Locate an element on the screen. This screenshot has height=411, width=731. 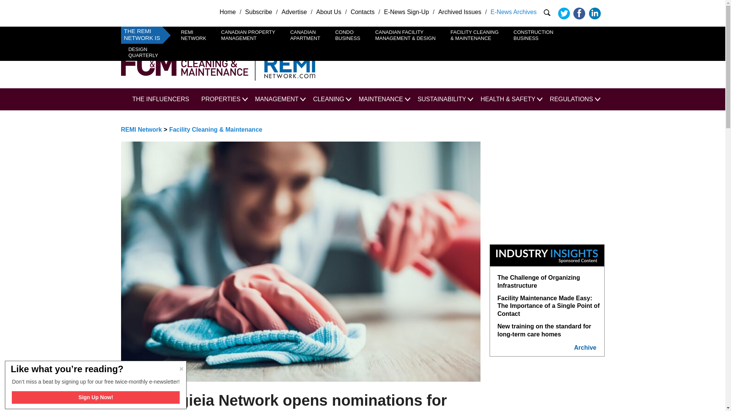
3rd party ad content is located at coordinates (464, 63).